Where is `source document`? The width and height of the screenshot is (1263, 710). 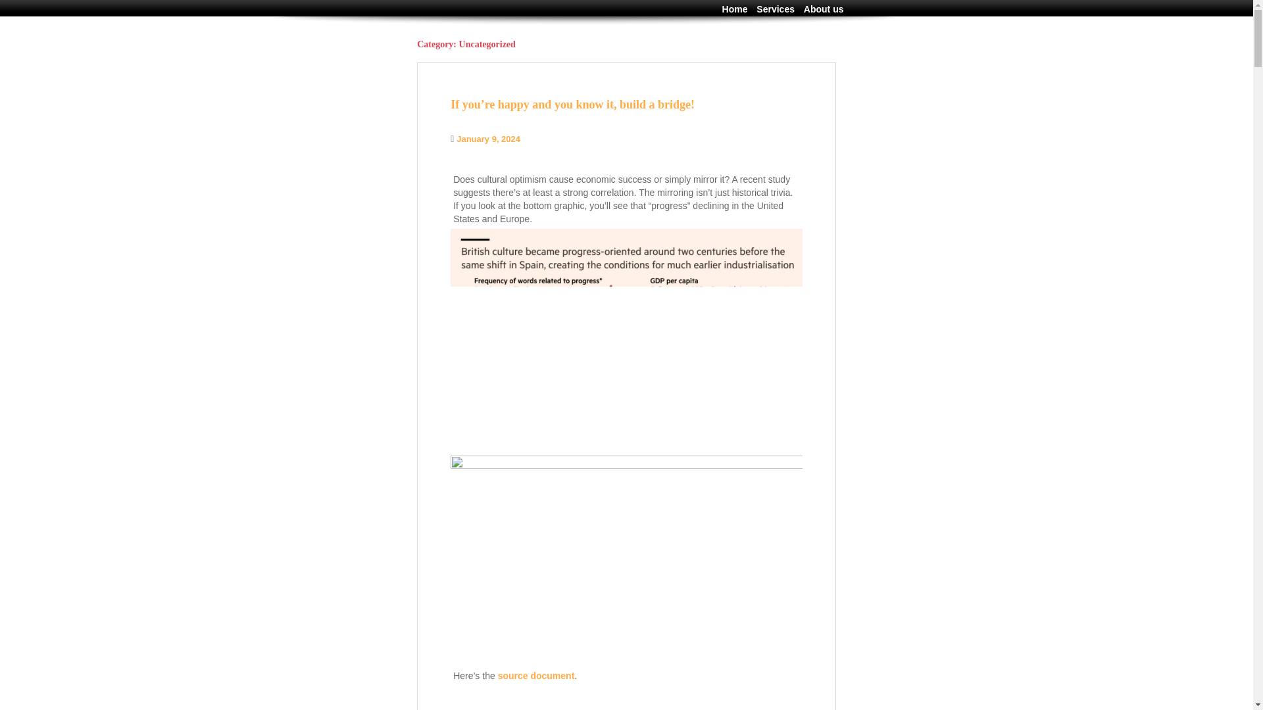
source document is located at coordinates (535, 675).